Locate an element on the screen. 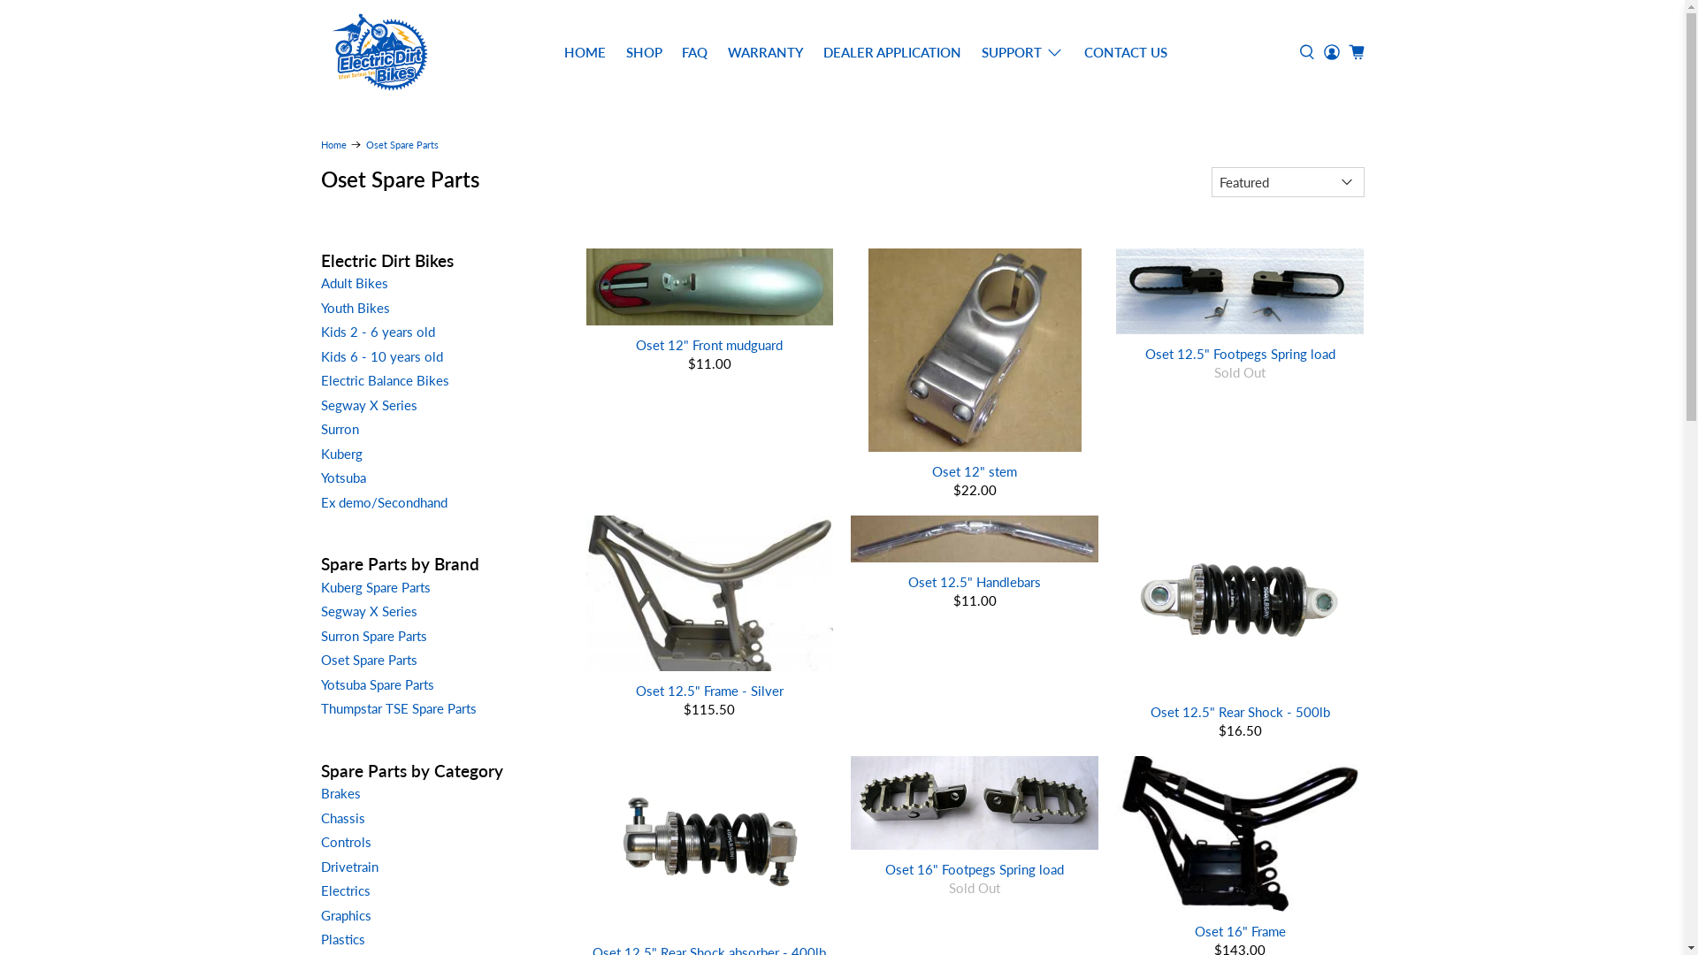 Image resolution: width=1698 pixels, height=955 pixels. Graphics is located at coordinates (345, 915).